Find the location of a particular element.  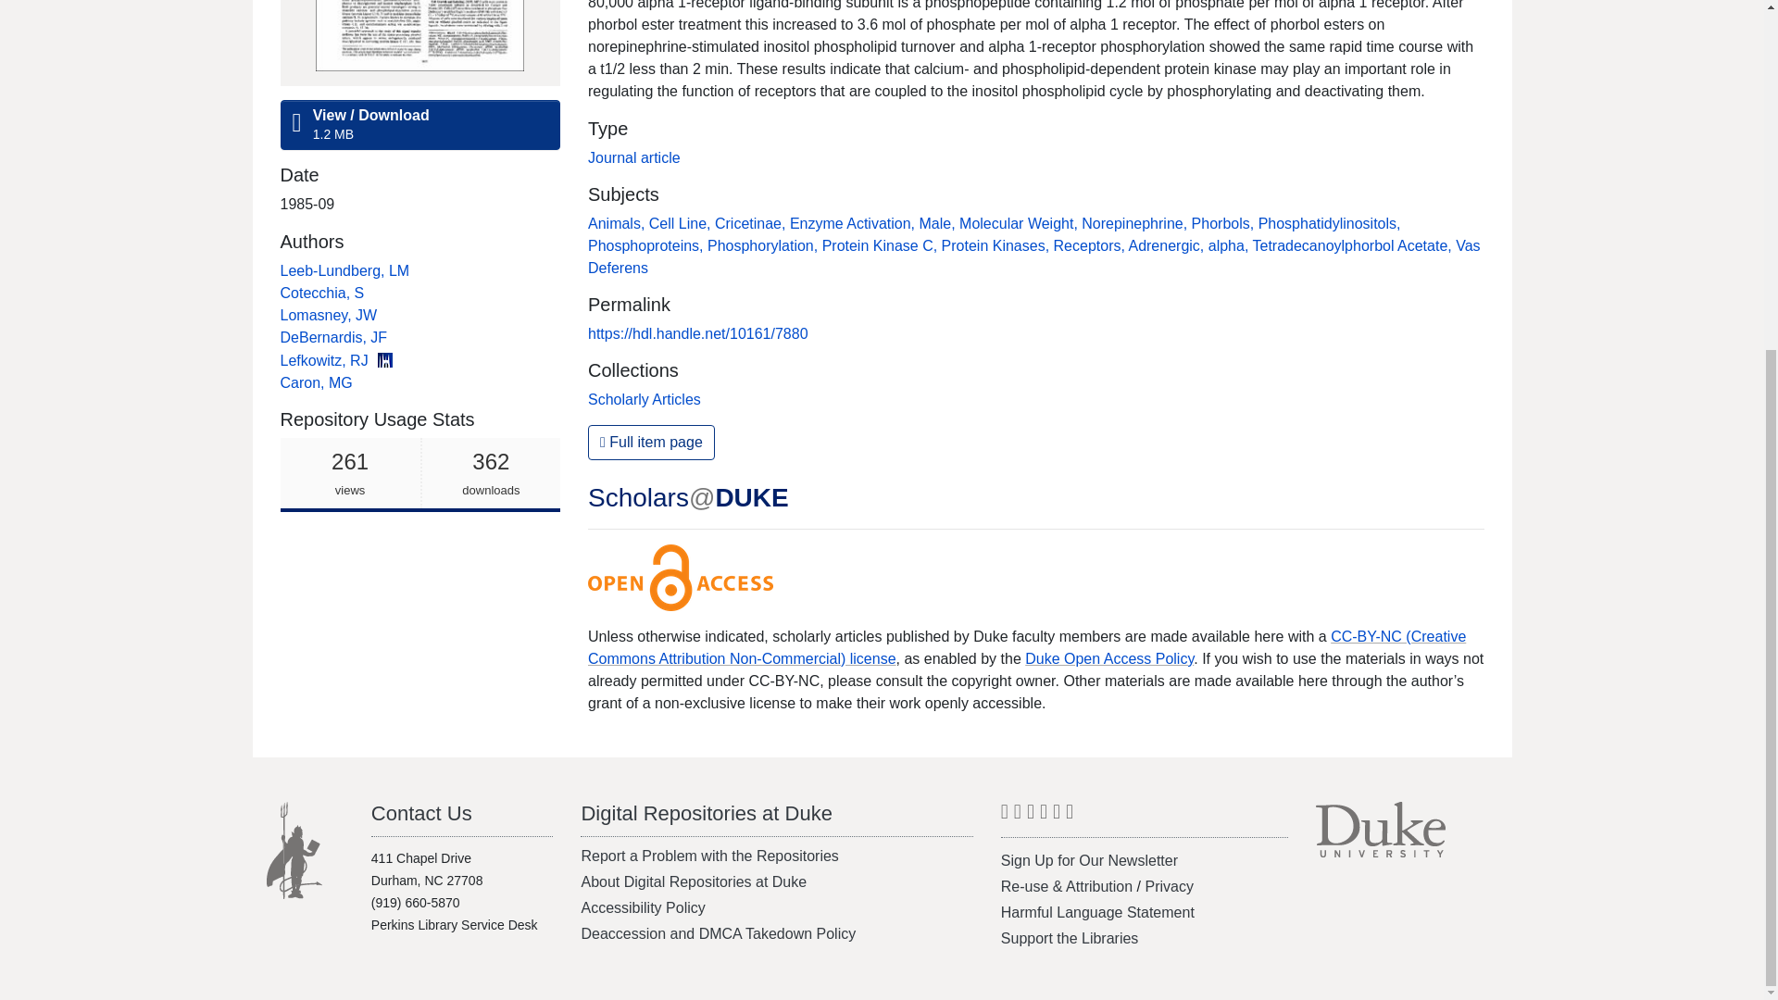

Journal article is located at coordinates (634, 157).